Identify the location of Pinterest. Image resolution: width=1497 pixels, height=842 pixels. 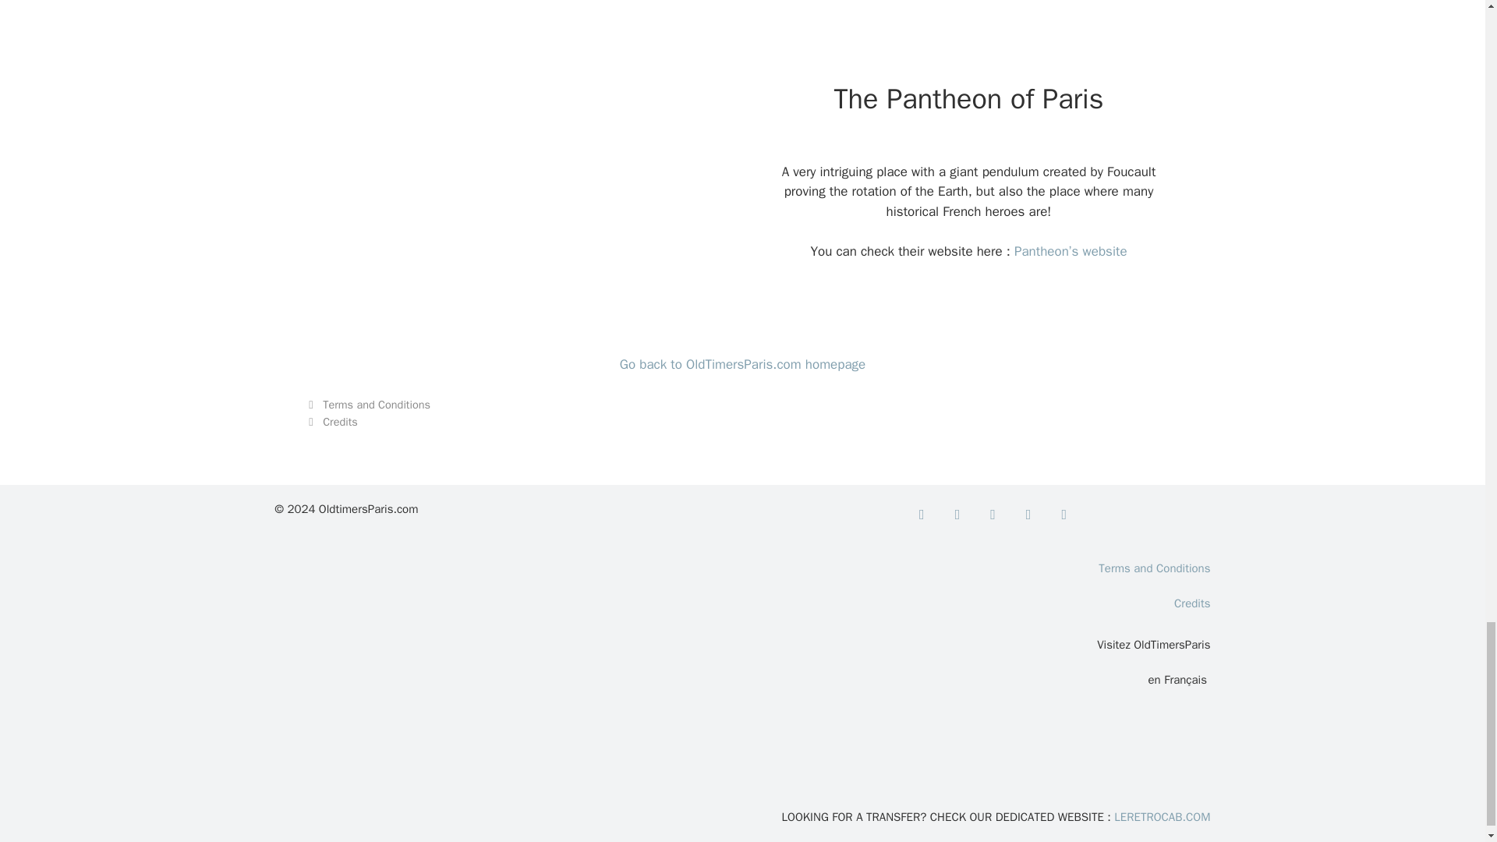
(1028, 515).